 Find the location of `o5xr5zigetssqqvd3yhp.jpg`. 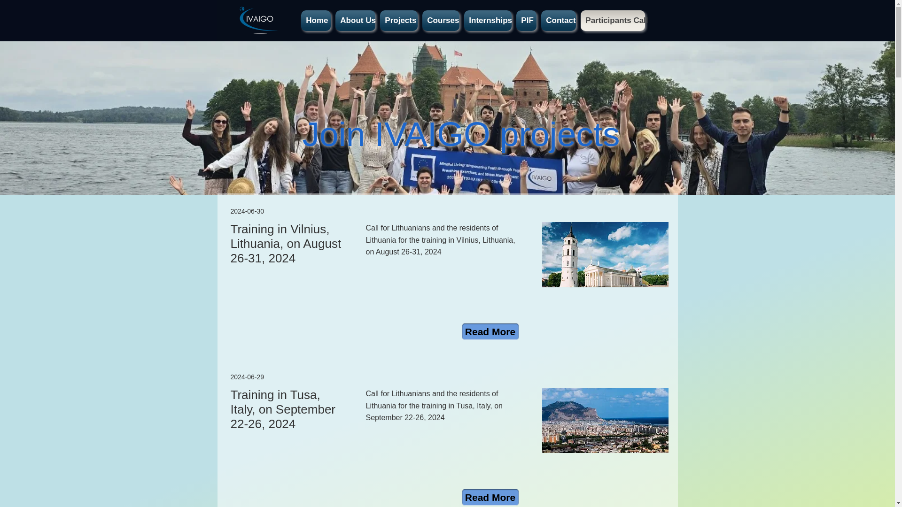

o5xr5zigetssqqvd3yhp.jpg is located at coordinates (605, 421).